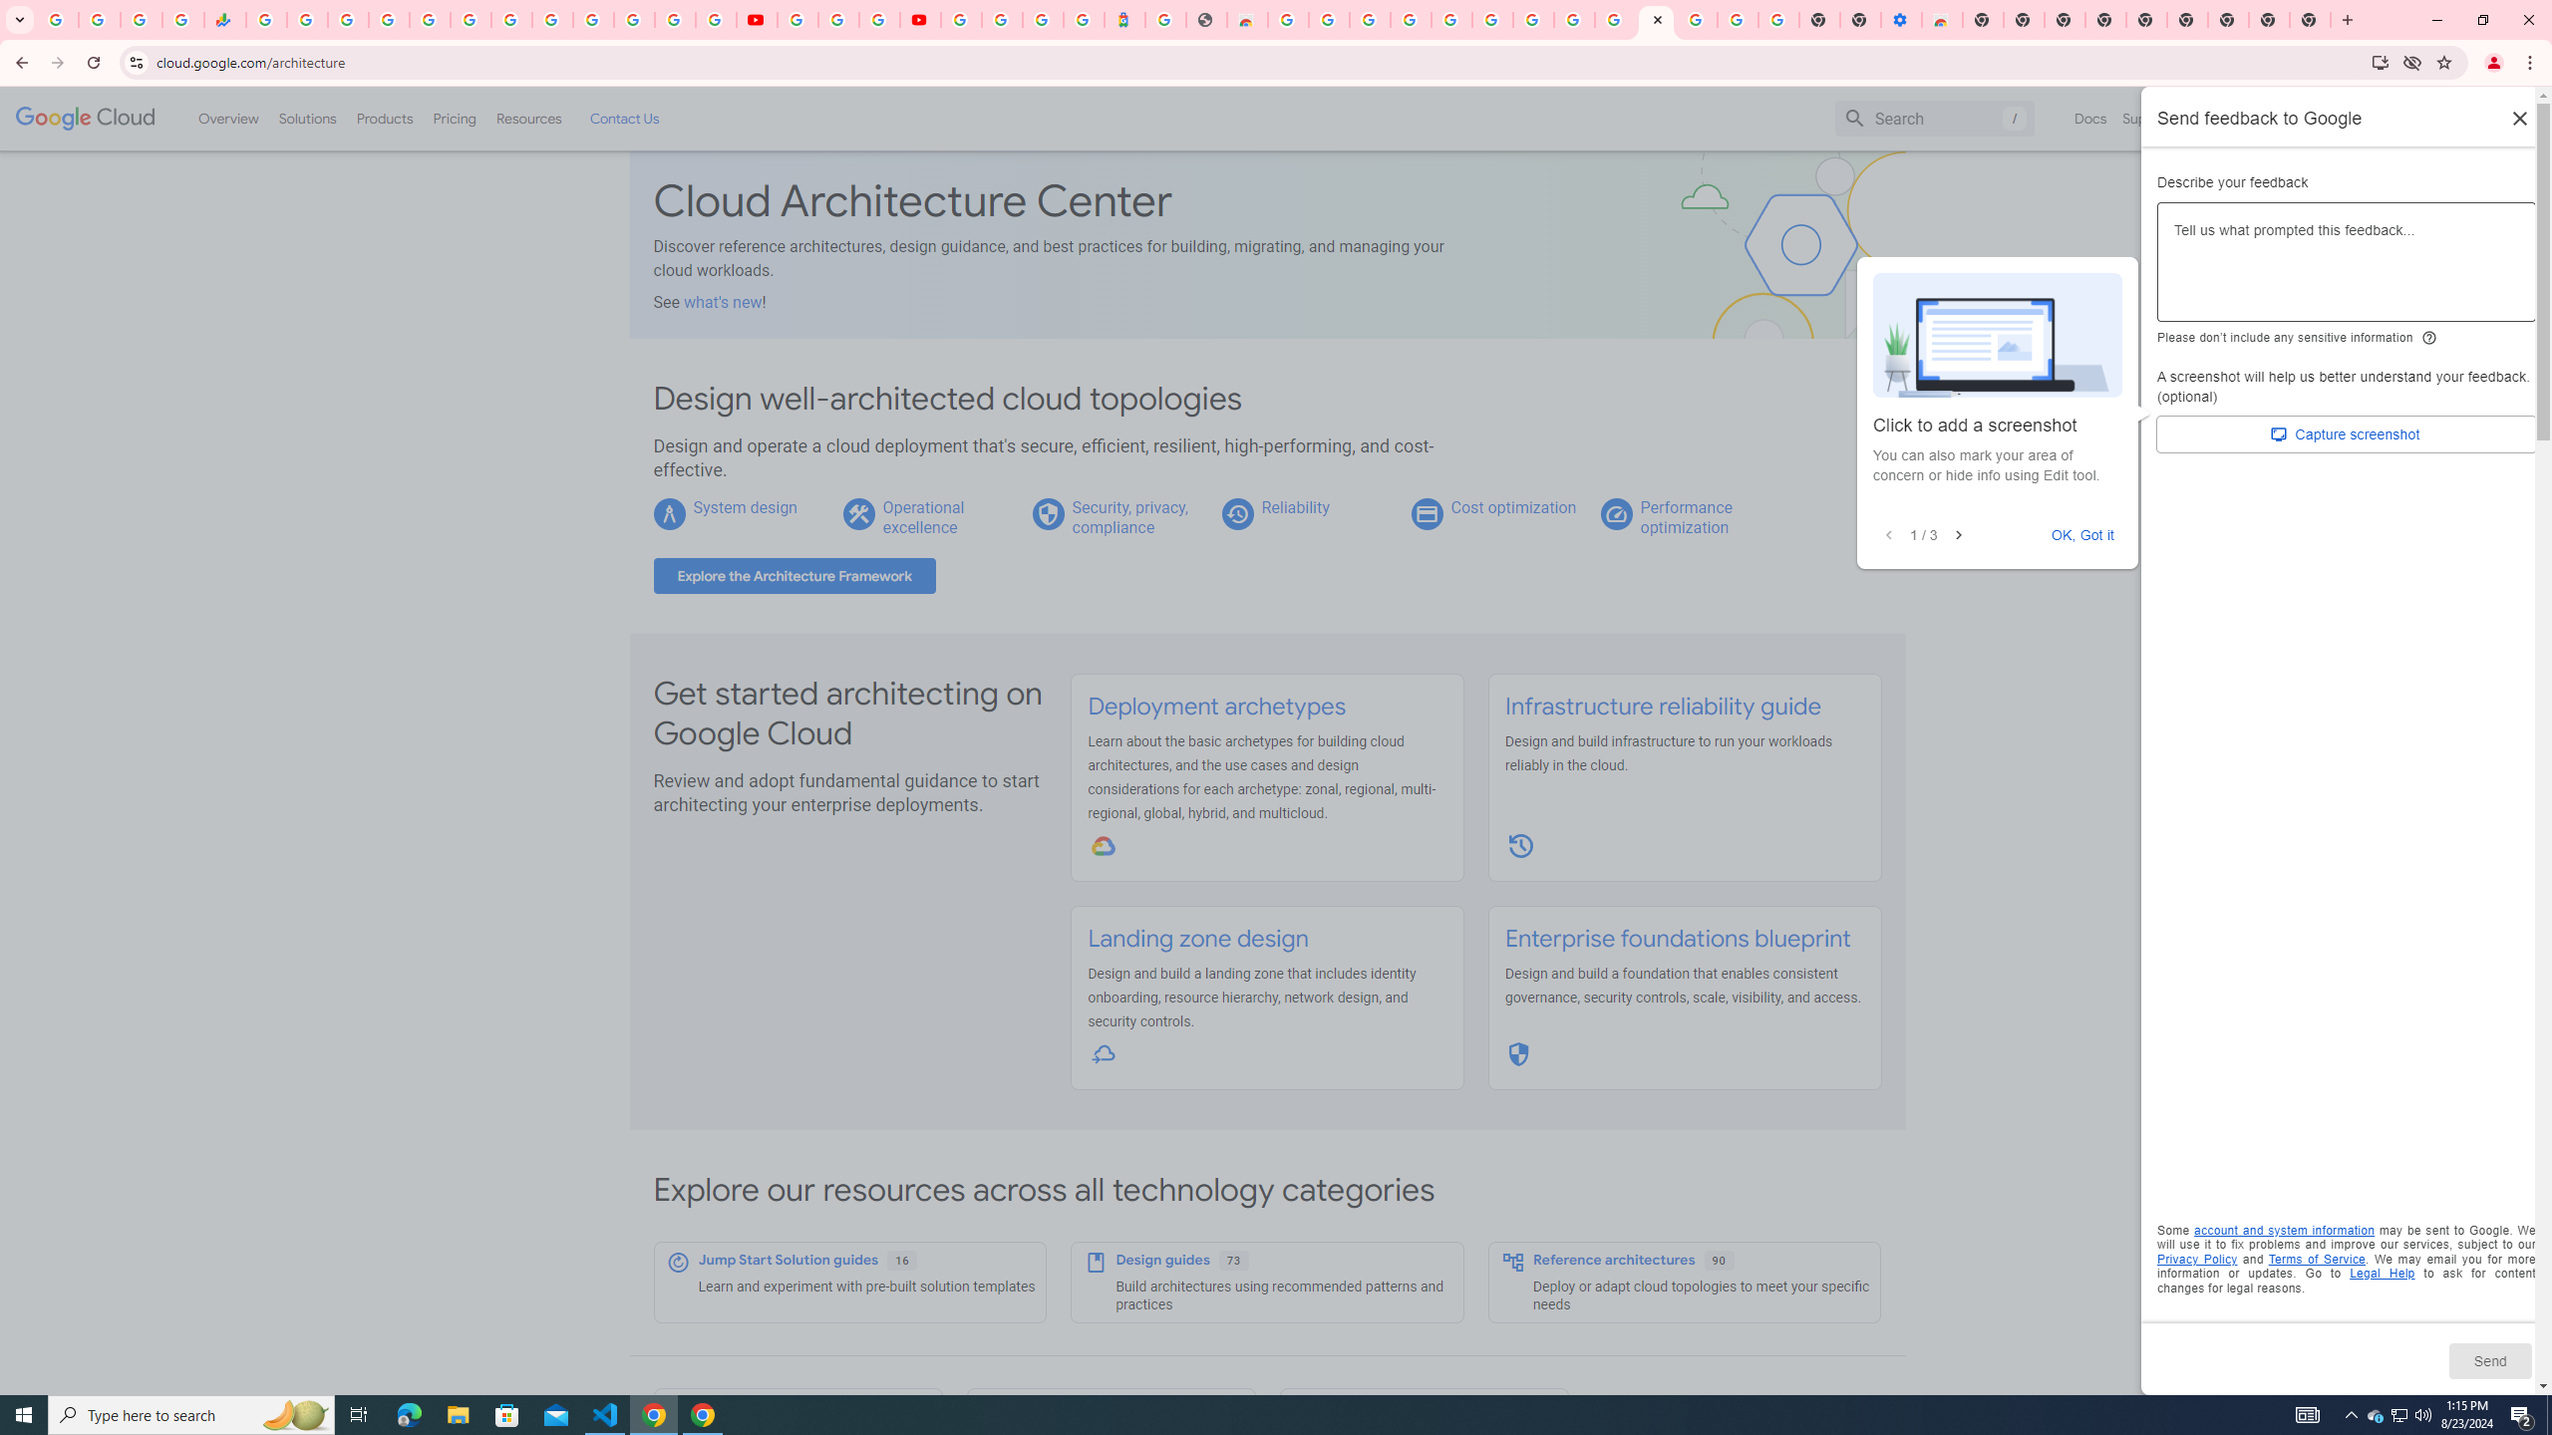 Image resolution: width=2552 pixels, height=1435 pixels. What do you see at coordinates (797, 20) in the screenshot?
I see `YouTube` at bounding box center [797, 20].